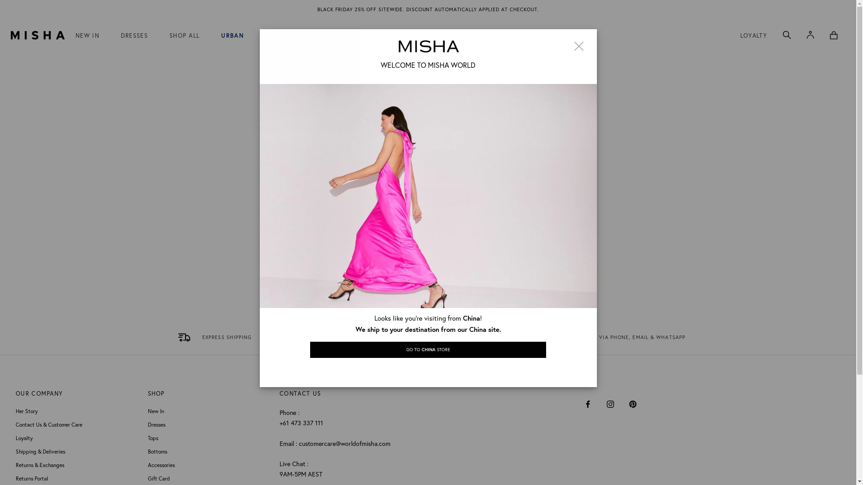 Image resolution: width=863 pixels, height=485 pixels. I want to click on LOYALTY
LOYALTY, so click(754, 36).